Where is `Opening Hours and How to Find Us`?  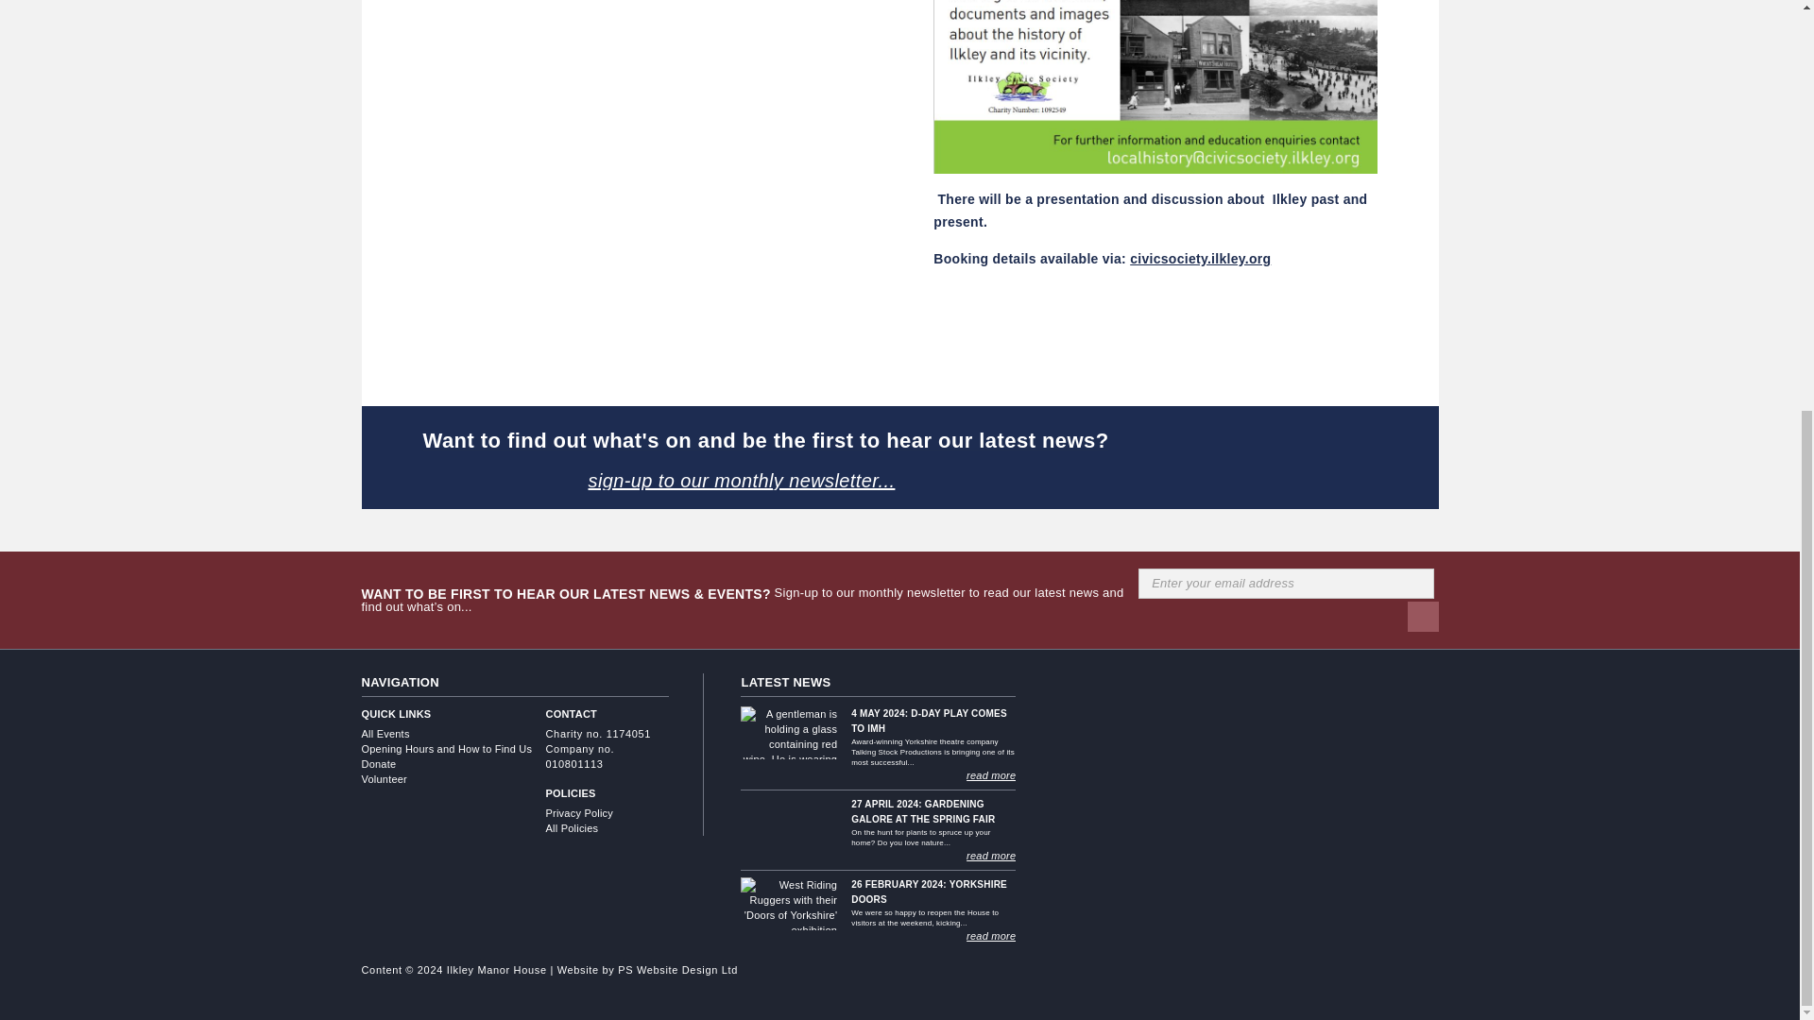
Opening Hours and How to Find Us is located at coordinates (453, 749).